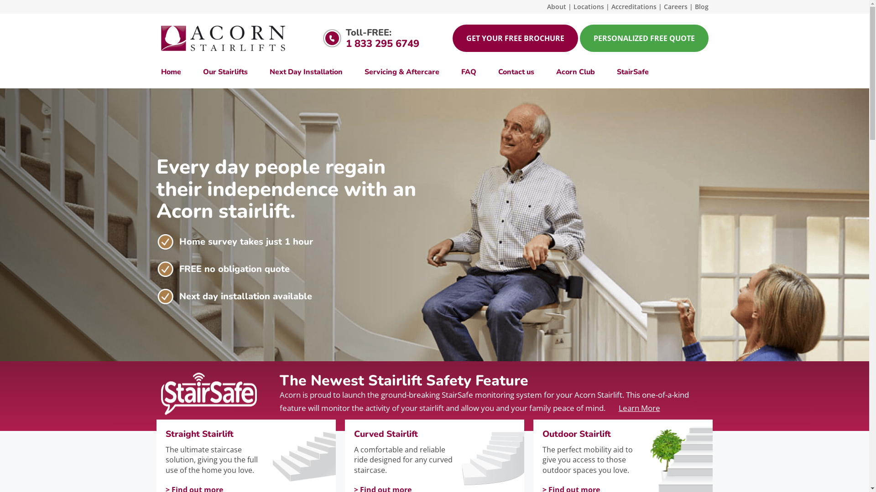  What do you see at coordinates (225, 72) in the screenshot?
I see `Our Stairlifts` at bounding box center [225, 72].